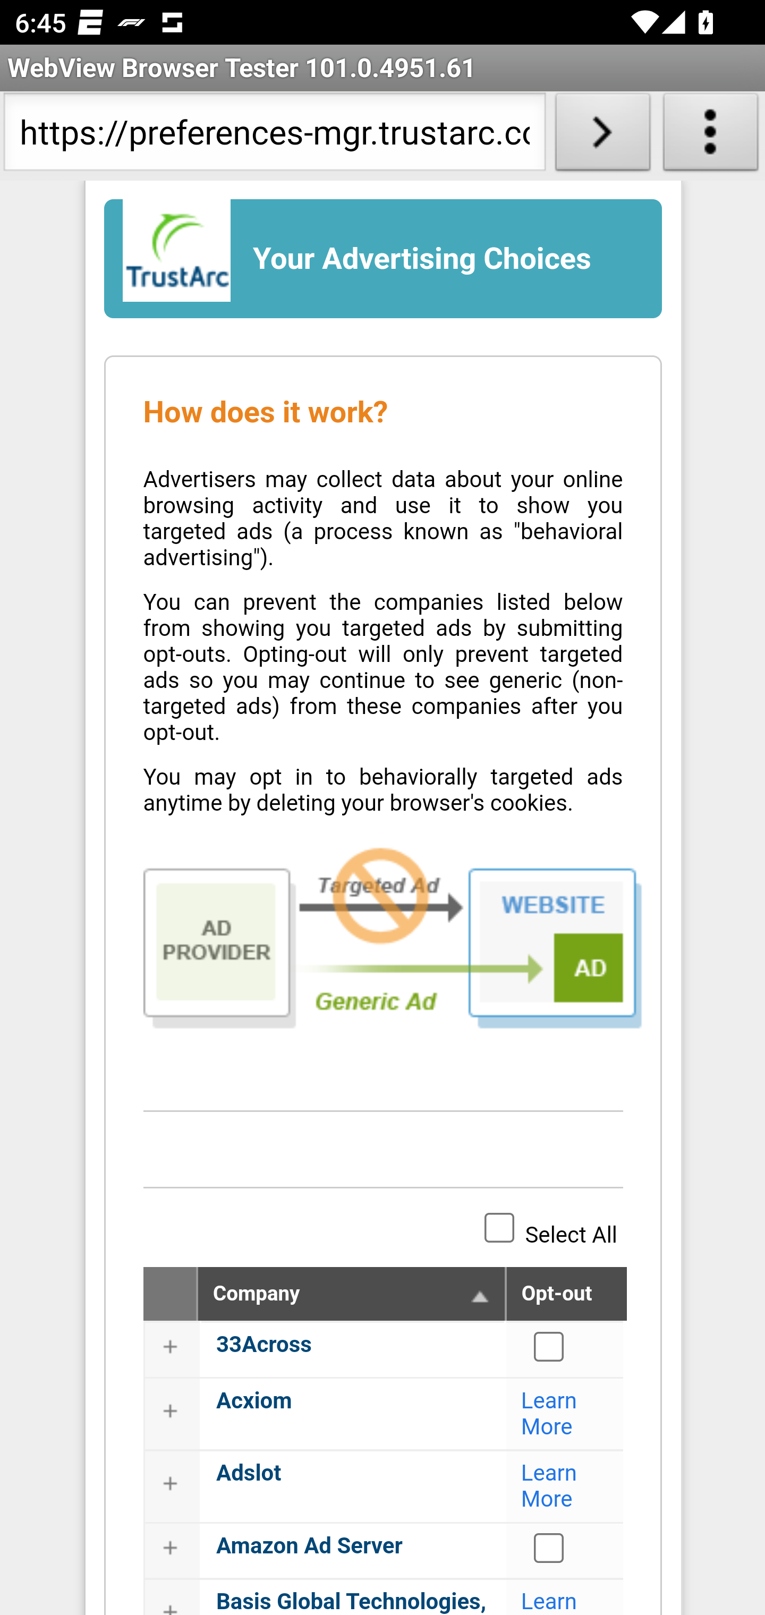  Describe the element at coordinates (309, 1546) in the screenshot. I see `Amazon Ad Server` at that location.